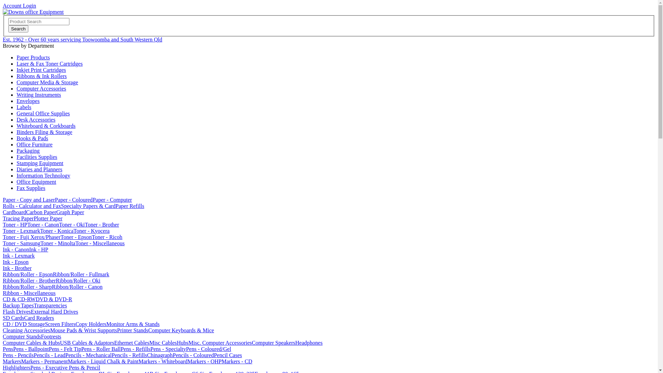 This screenshot has width=663, height=373. I want to click on DVD & DVD-R, so click(54, 299).